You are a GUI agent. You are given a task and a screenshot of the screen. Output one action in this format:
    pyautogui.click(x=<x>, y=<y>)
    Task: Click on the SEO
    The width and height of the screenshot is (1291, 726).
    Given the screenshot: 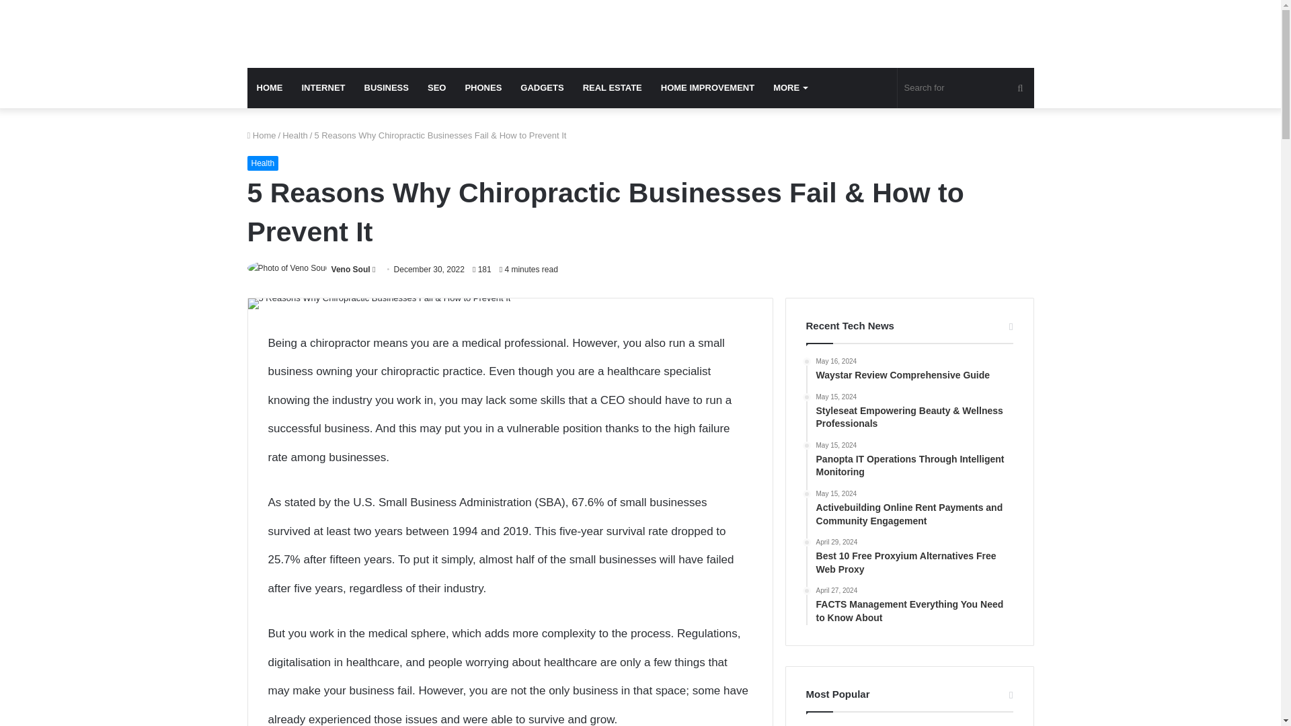 What is the action you would take?
    pyautogui.click(x=437, y=87)
    